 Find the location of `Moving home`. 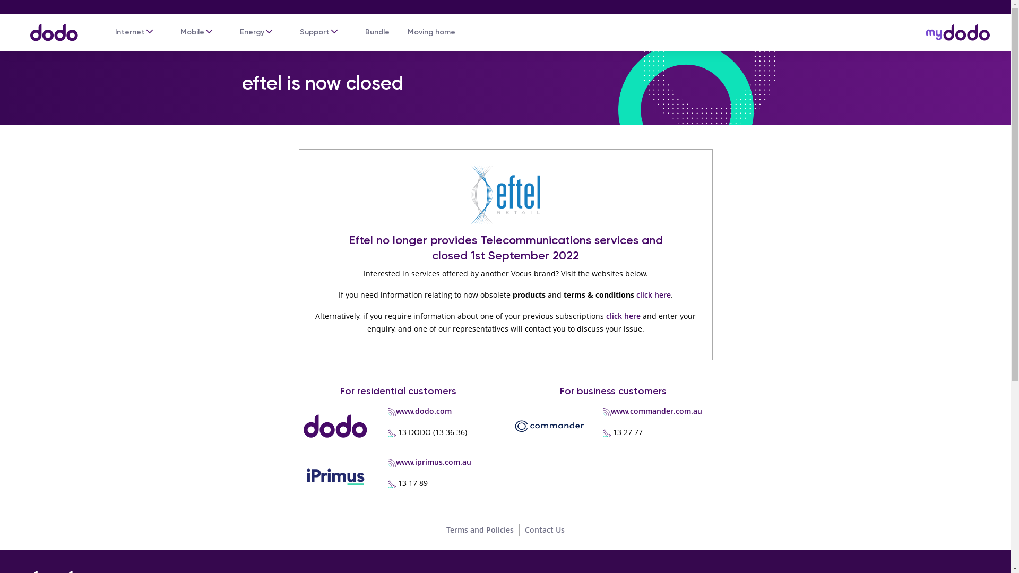

Moving home is located at coordinates (431, 32).